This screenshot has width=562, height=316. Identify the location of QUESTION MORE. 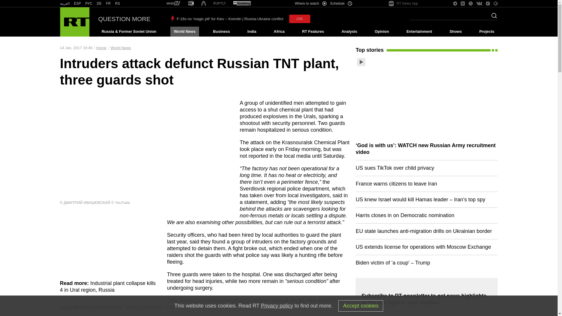
(124, 19).